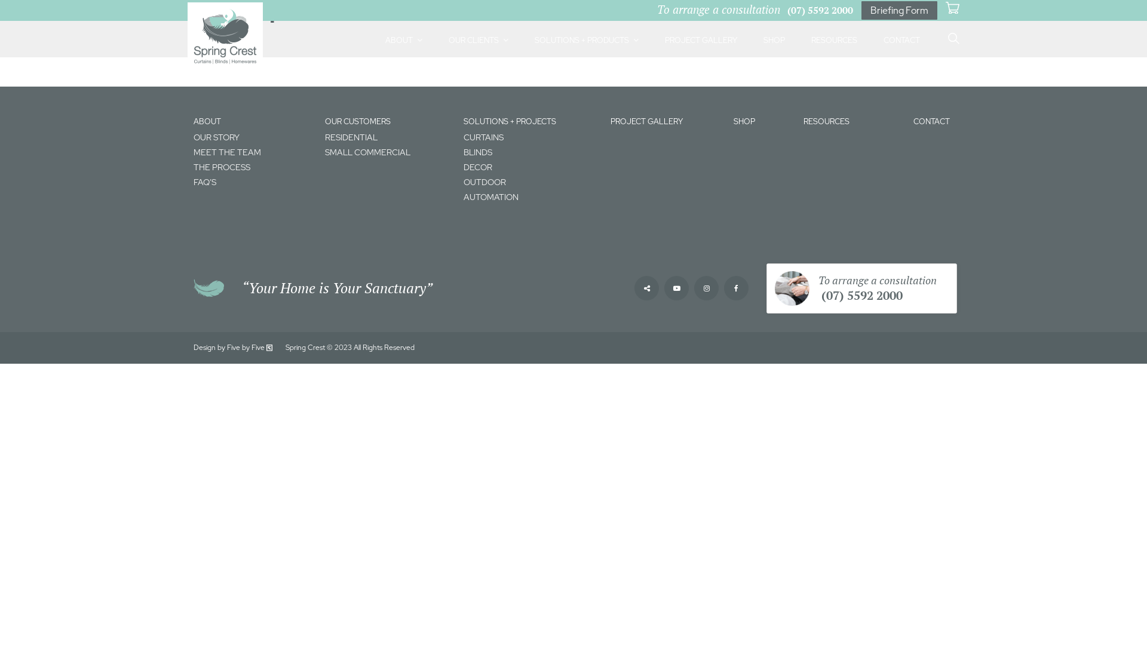 The height and width of the screenshot is (645, 1147). Describe the element at coordinates (587, 41) in the screenshot. I see `SOLUTIONS + PRODUCTS` at that location.